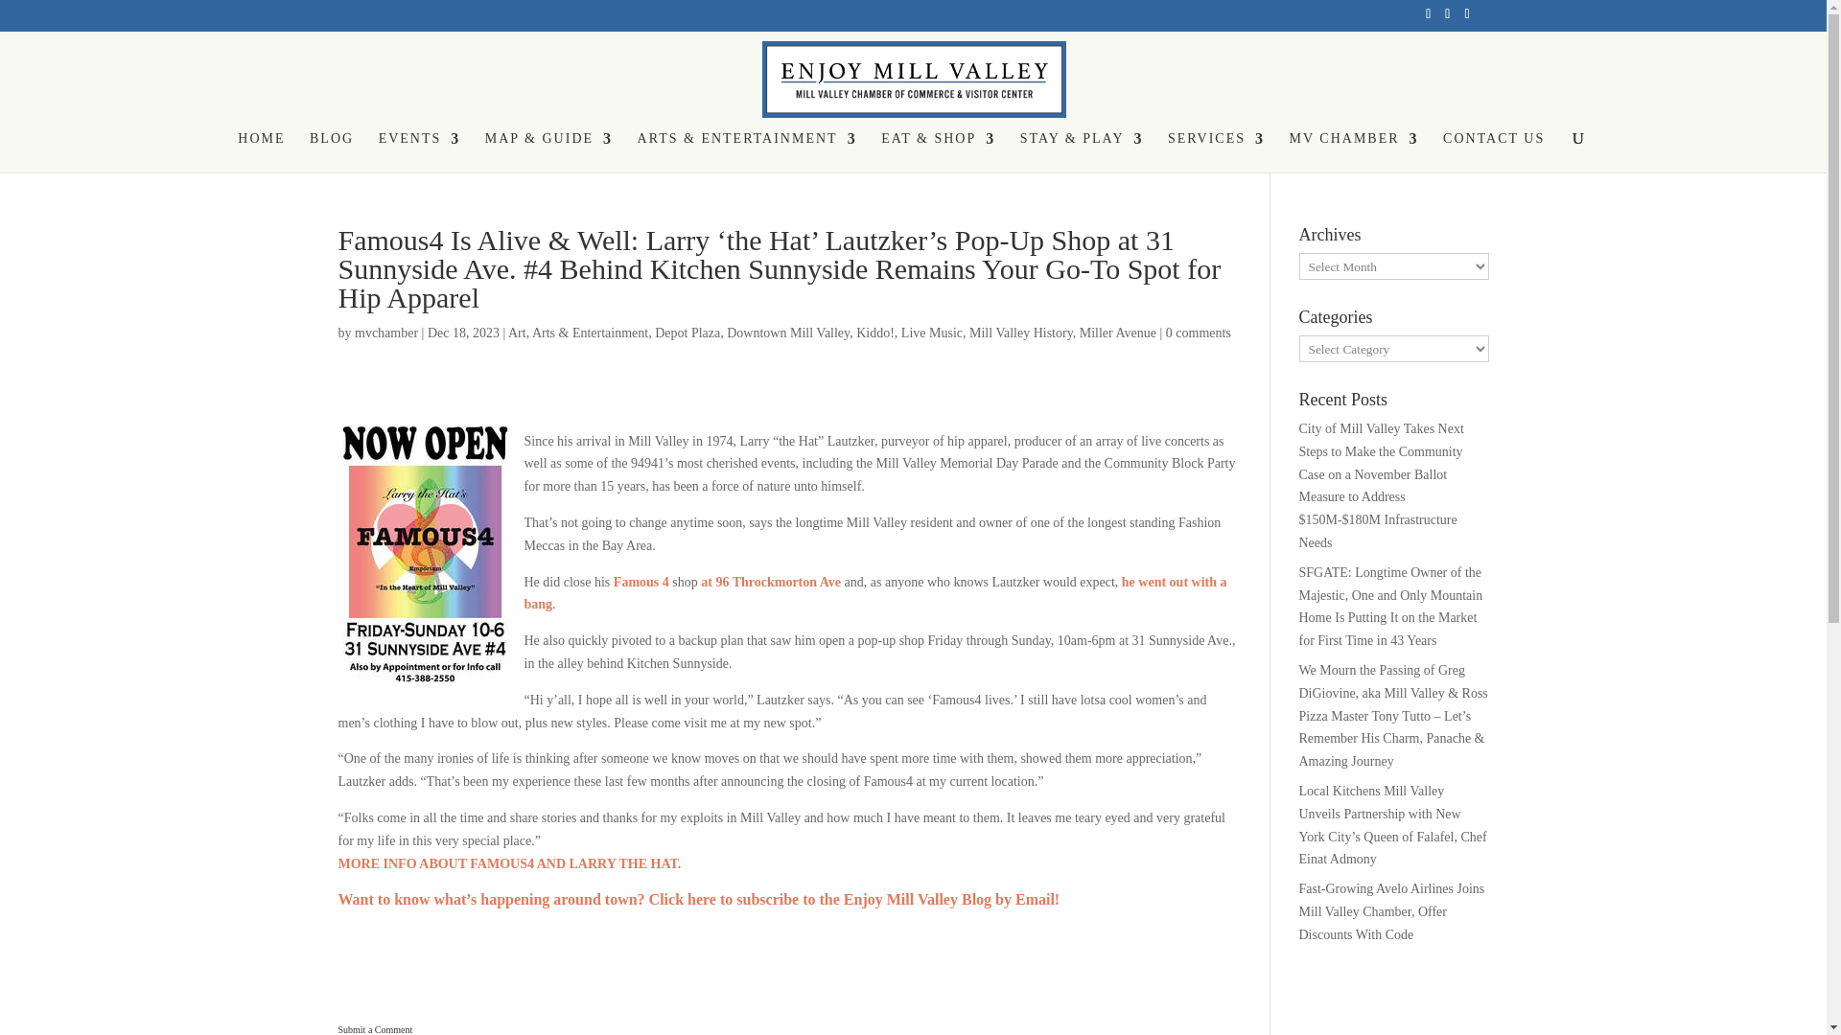  Describe the element at coordinates (331, 152) in the screenshot. I see `BLOG` at that location.